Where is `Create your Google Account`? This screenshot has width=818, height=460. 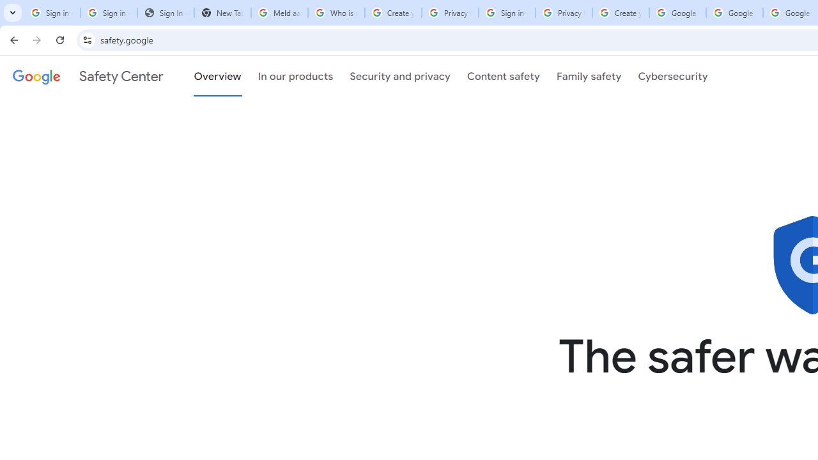
Create your Google Account is located at coordinates (621, 13).